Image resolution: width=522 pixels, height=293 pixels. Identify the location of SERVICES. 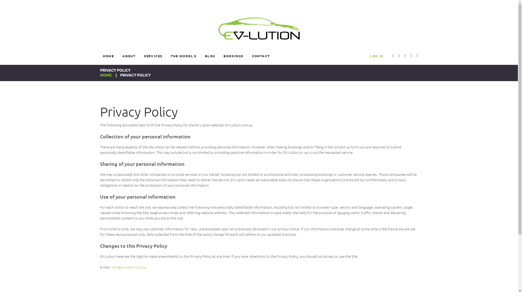
(153, 56).